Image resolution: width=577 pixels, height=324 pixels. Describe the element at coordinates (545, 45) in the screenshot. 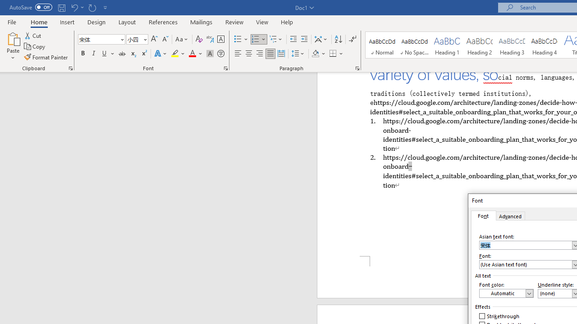

I see `Heading 4` at that location.